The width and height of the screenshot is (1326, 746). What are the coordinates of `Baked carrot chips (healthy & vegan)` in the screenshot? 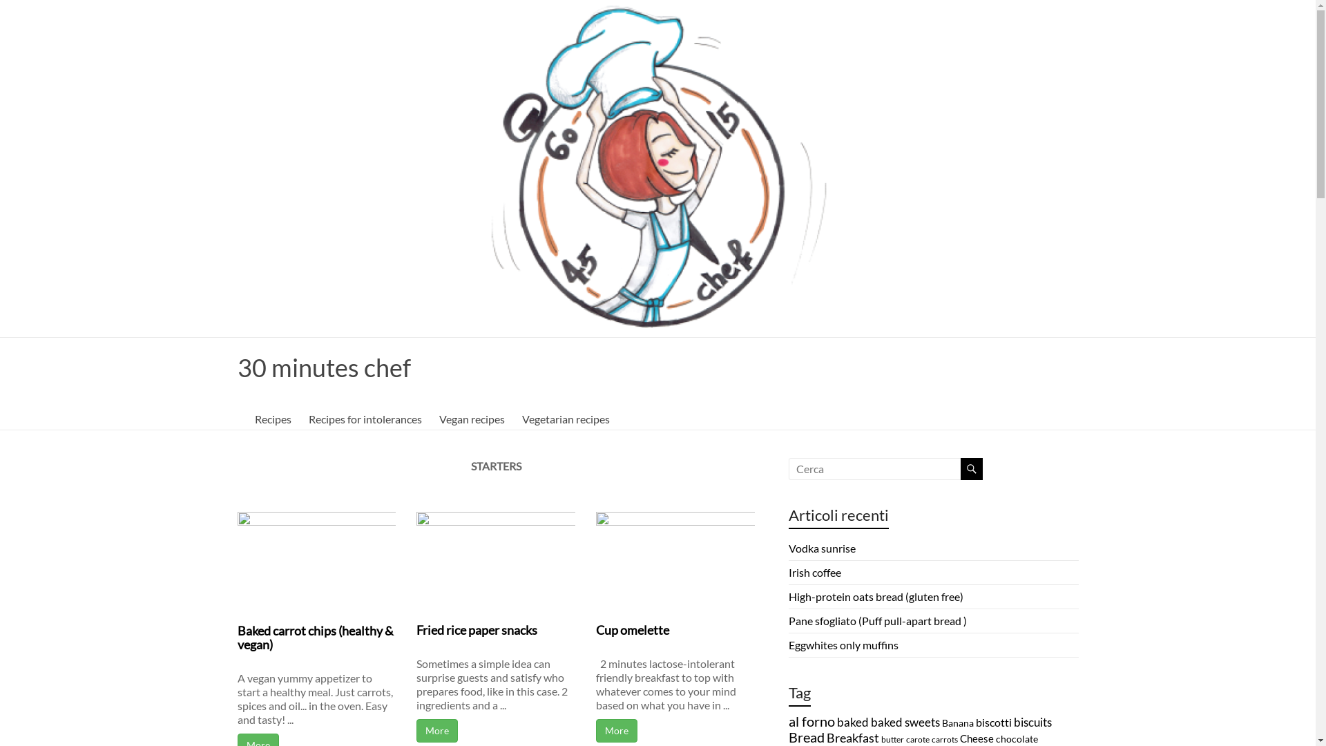 It's located at (316, 638).